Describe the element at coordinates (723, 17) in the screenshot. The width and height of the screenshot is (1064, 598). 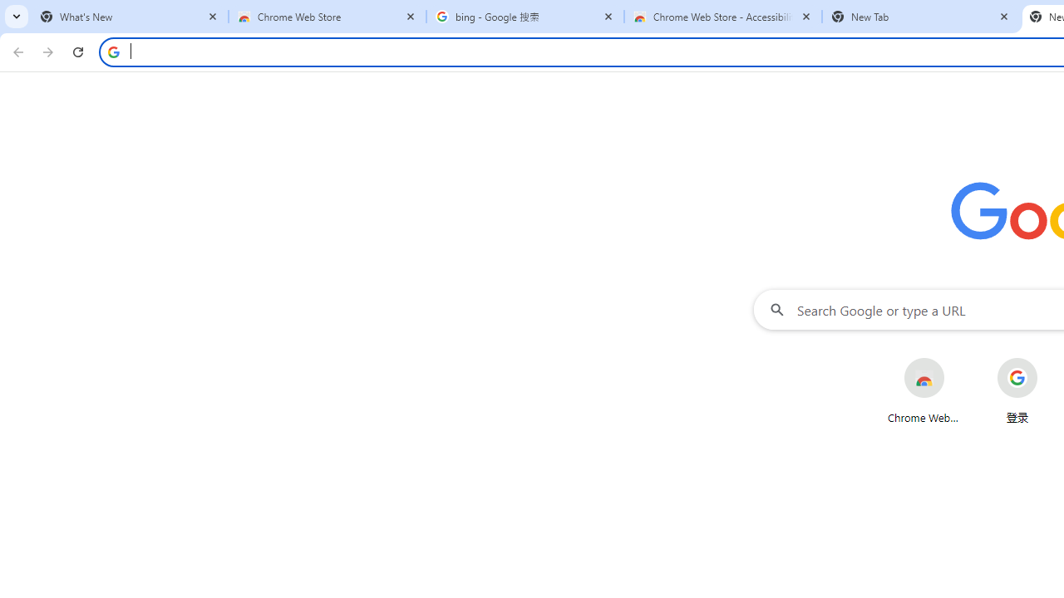
I see `Chrome Web Store - Accessibility` at that location.